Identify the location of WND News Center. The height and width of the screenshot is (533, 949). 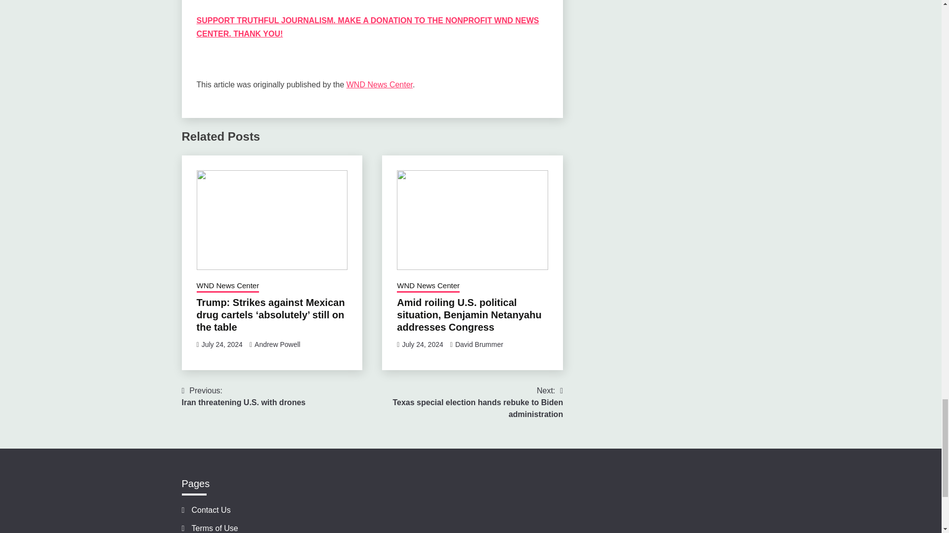
(428, 287).